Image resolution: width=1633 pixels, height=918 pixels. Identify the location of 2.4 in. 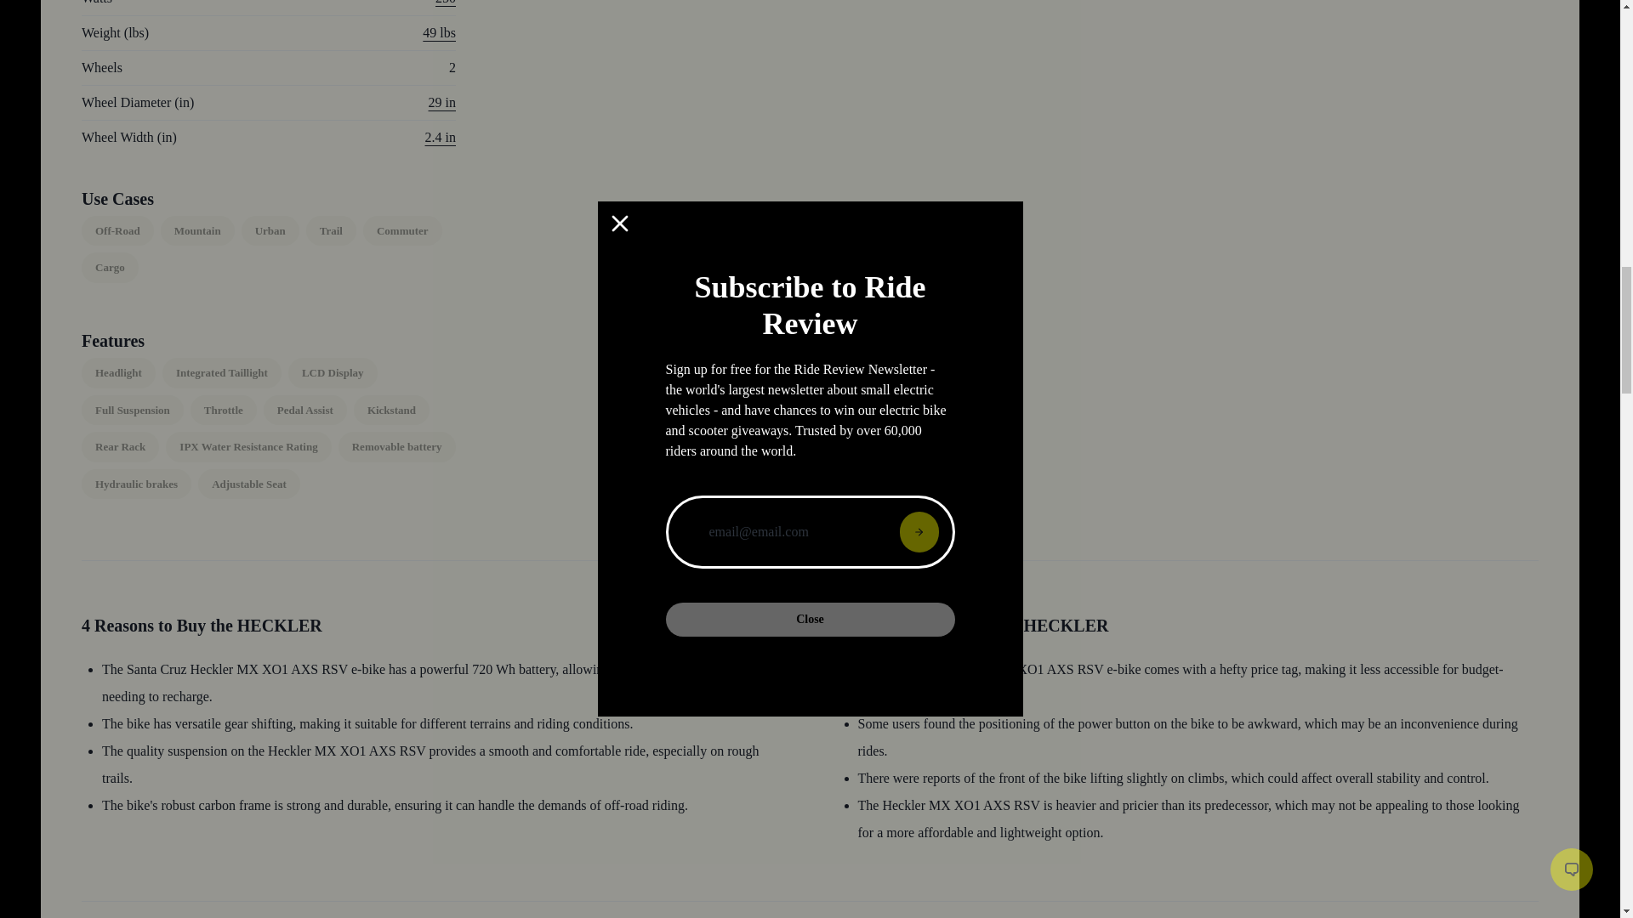
(440, 137).